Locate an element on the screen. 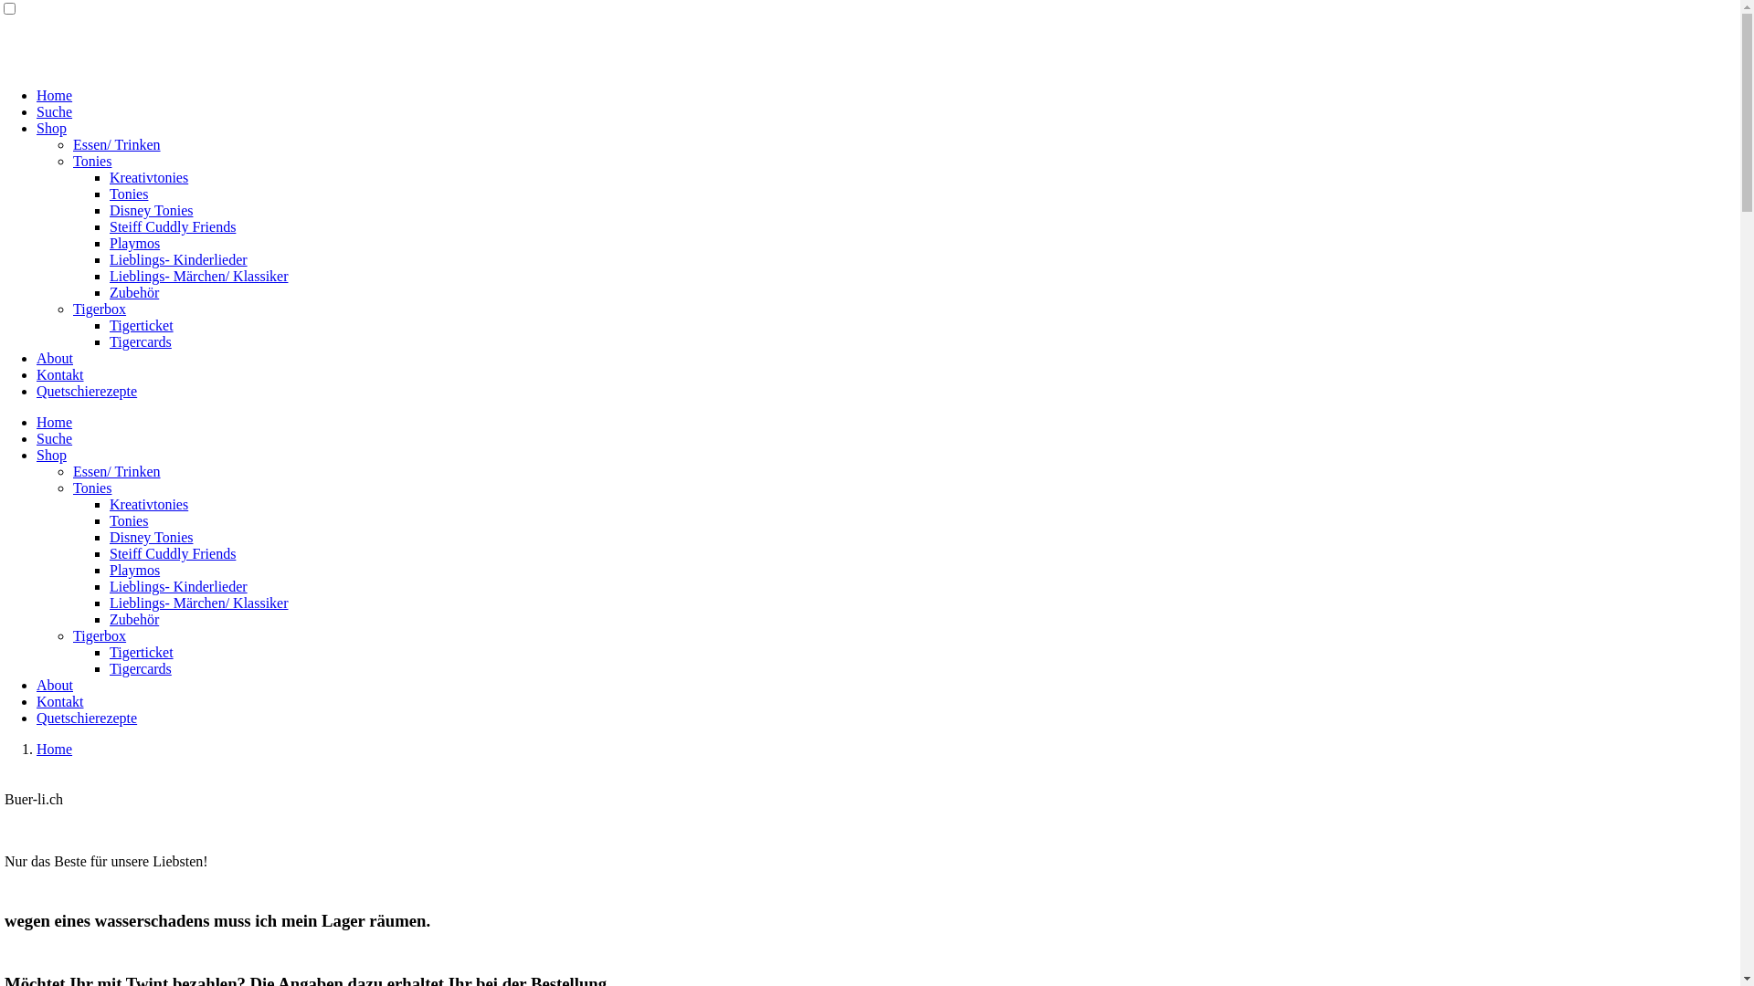  Shop is located at coordinates (51, 128).